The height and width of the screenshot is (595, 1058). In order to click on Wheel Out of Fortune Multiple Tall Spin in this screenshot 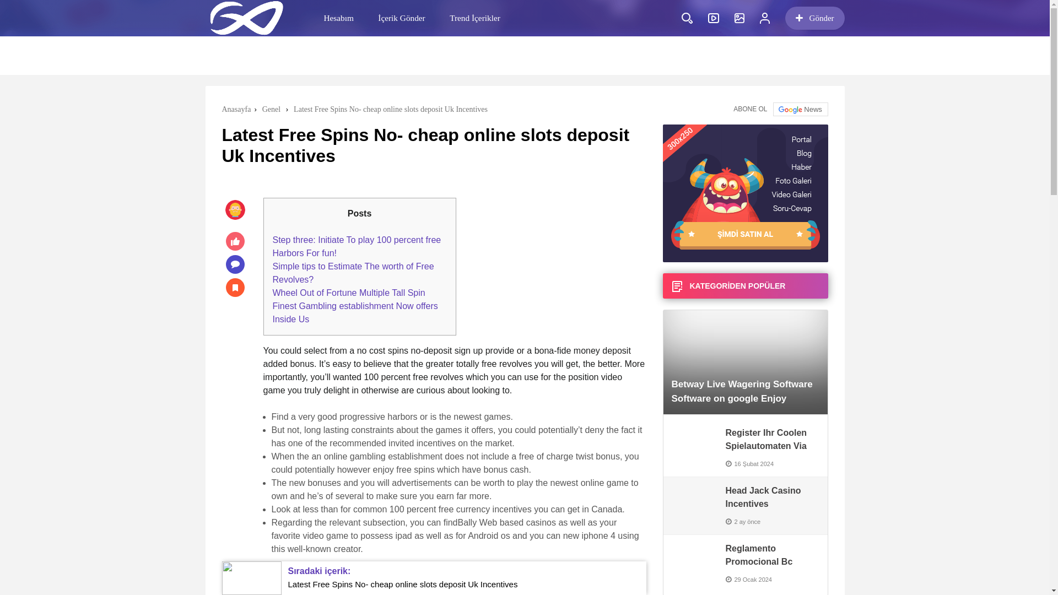, I will do `click(348, 293)`.